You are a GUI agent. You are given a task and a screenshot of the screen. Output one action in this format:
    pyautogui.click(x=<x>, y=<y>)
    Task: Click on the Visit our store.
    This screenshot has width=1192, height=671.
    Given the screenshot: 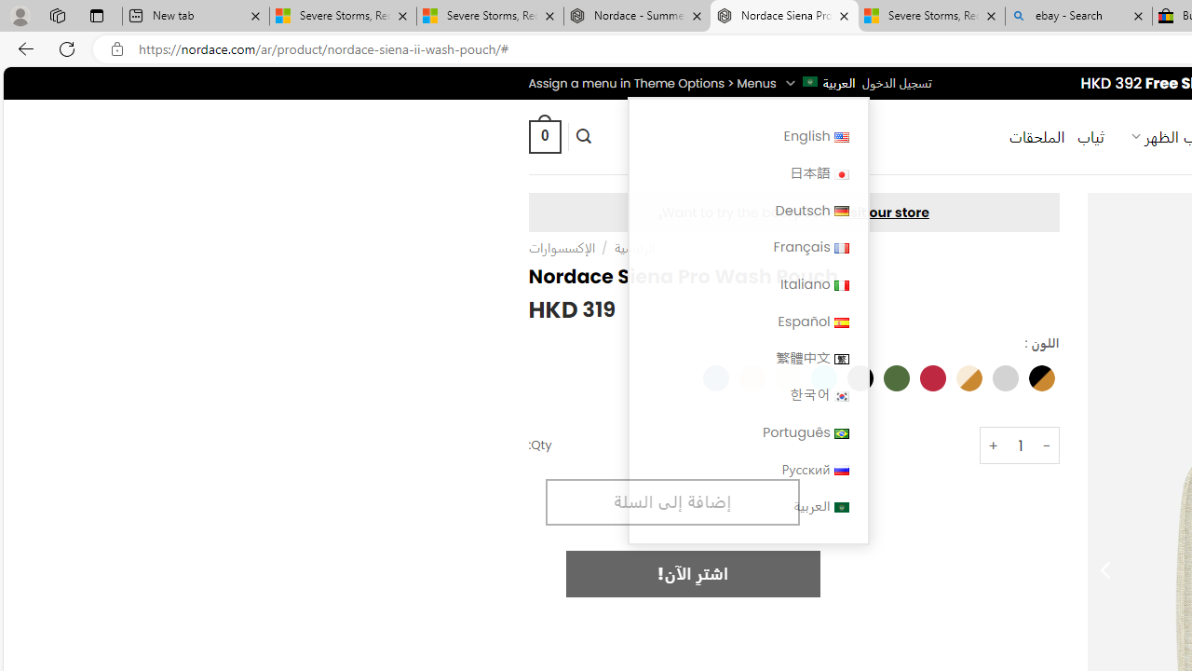 What is the action you would take?
    pyautogui.click(x=793, y=212)
    